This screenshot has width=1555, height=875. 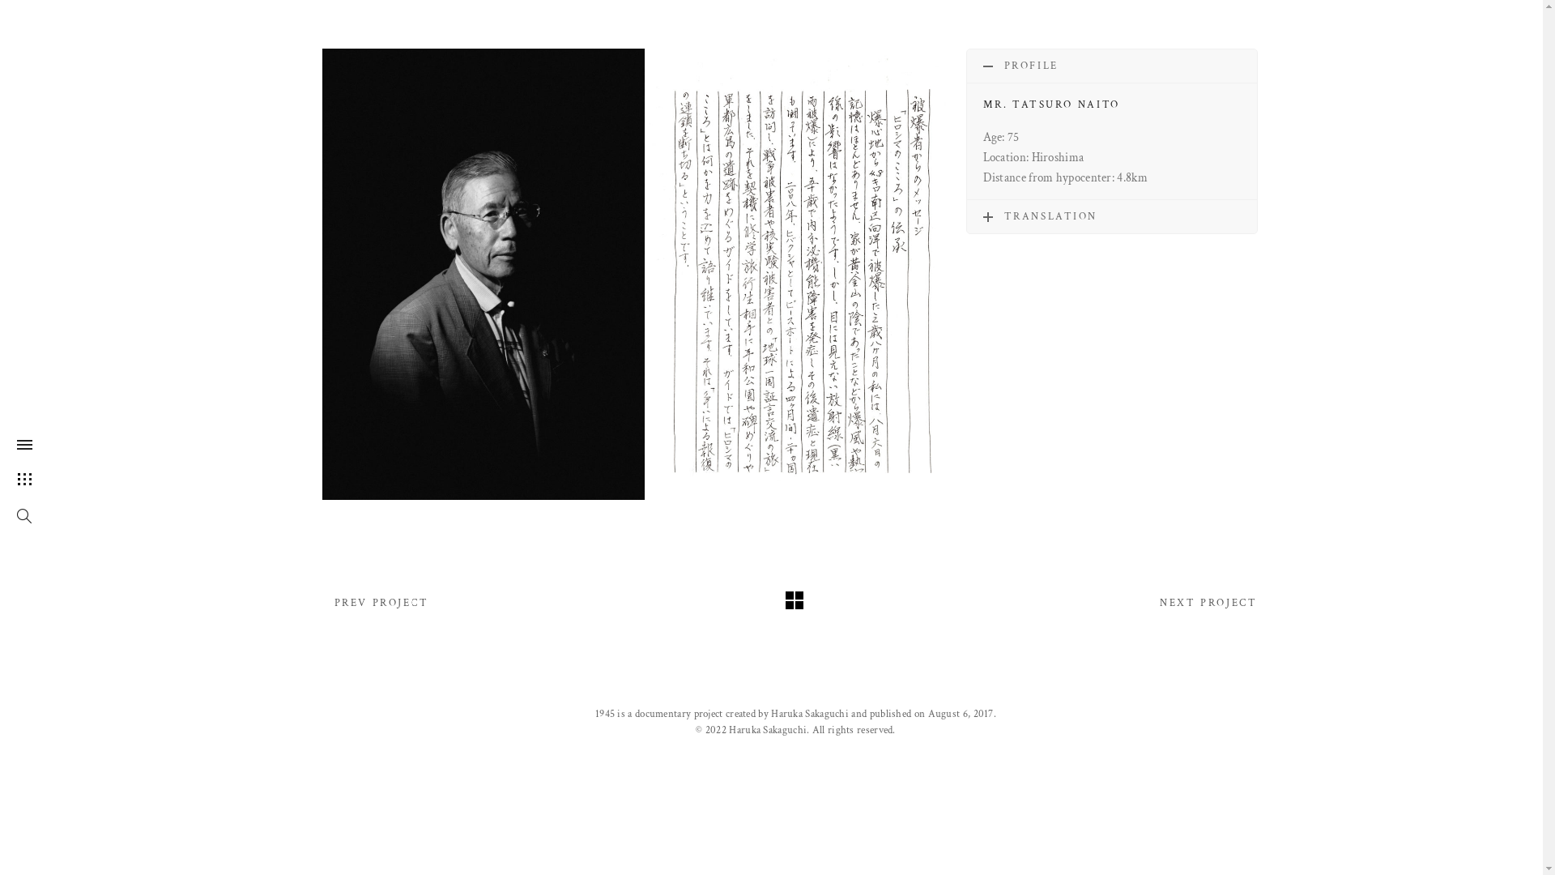 I want to click on Haruka Sakaguchi, so click(x=768, y=731).